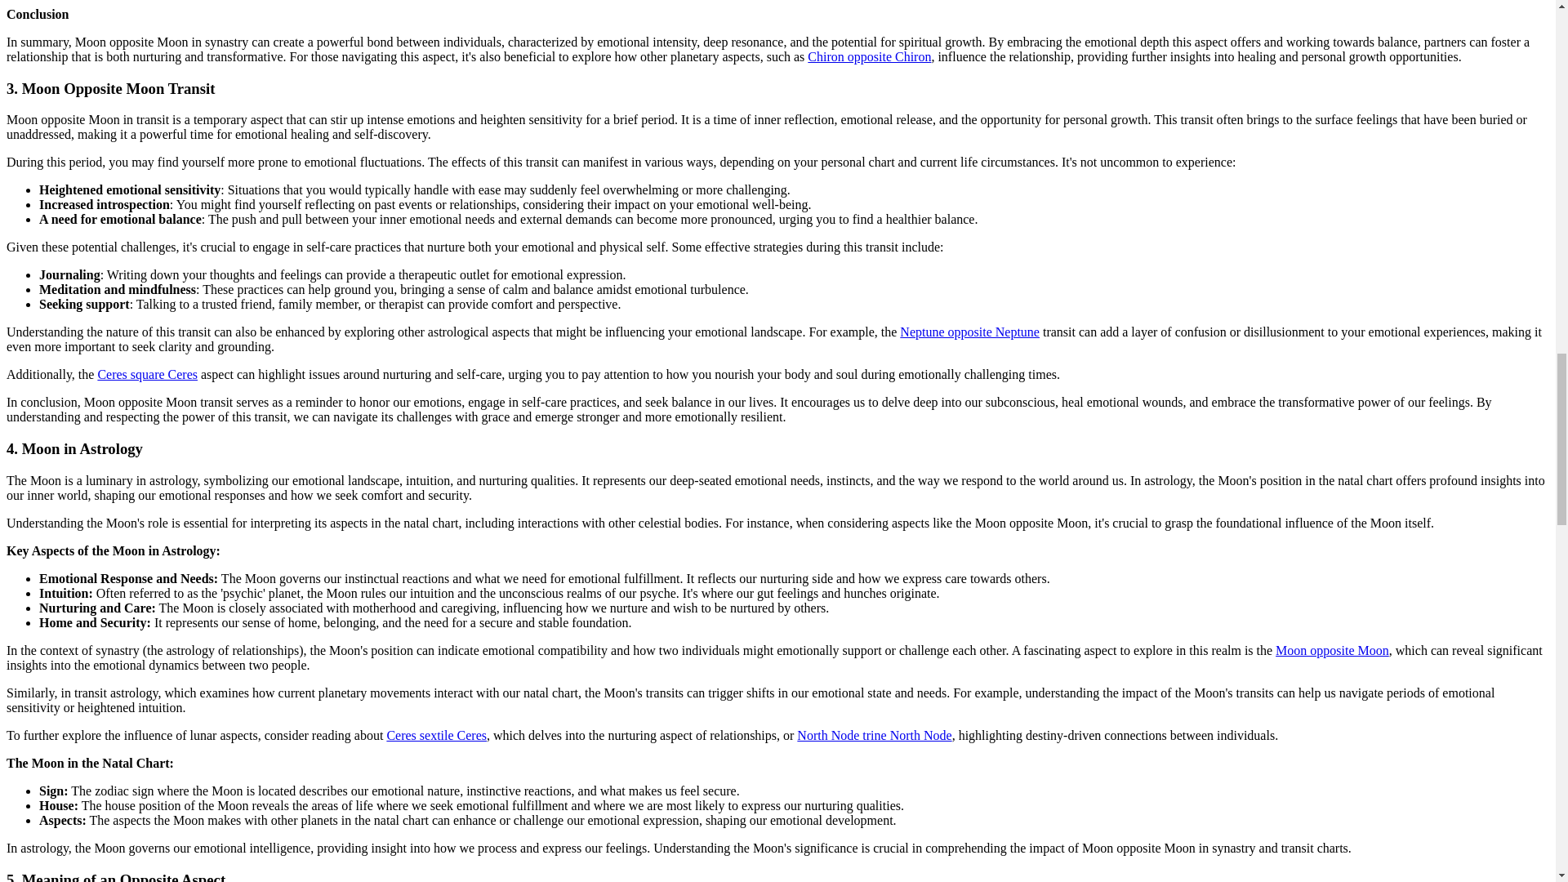  What do you see at coordinates (869, 56) in the screenshot?
I see `Chiron opposite Chiron` at bounding box center [869, 56].